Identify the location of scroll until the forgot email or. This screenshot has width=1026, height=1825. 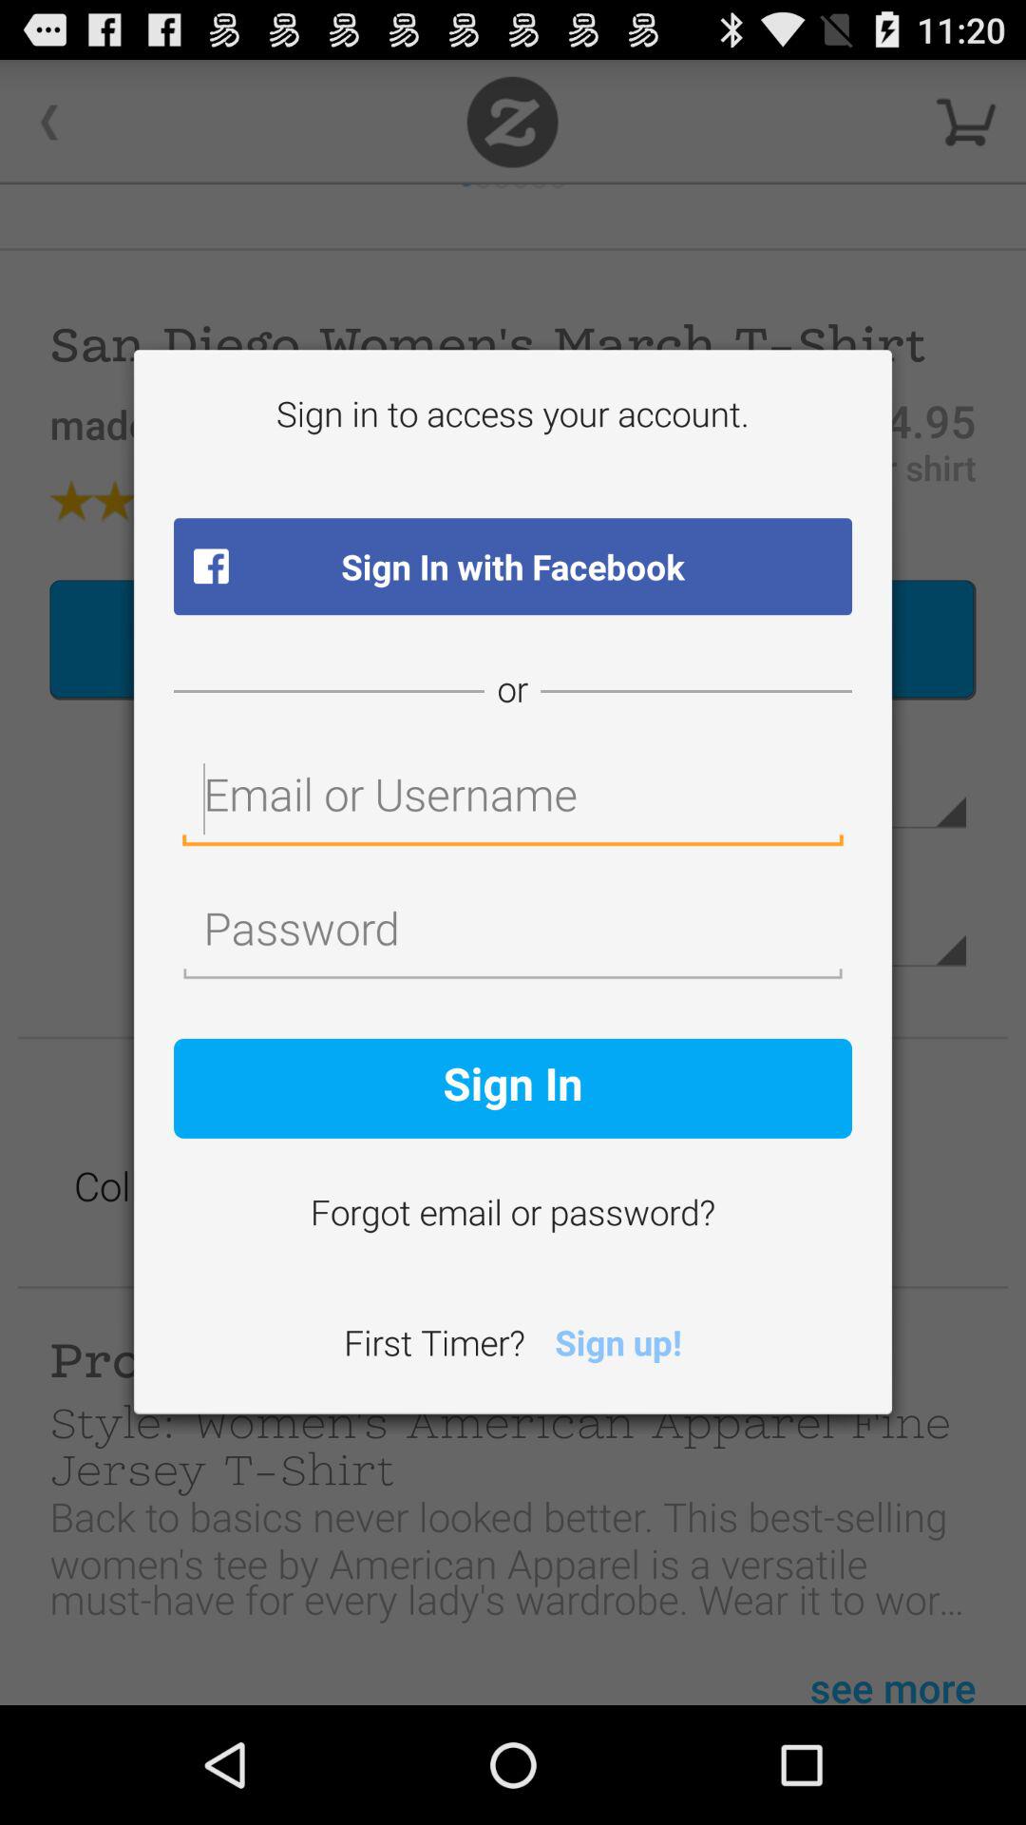
(513, 1216).